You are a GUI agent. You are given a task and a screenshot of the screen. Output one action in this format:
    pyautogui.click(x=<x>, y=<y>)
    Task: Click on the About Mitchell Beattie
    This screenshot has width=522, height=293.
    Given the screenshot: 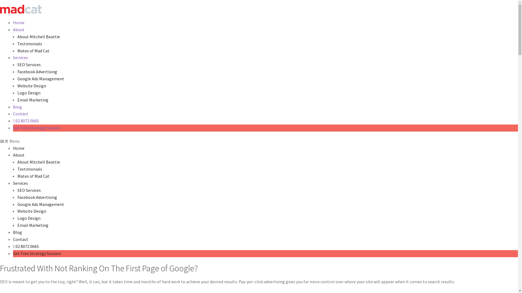 What is the action you would take?
    pyautogui.click(x=39, y=162)
    